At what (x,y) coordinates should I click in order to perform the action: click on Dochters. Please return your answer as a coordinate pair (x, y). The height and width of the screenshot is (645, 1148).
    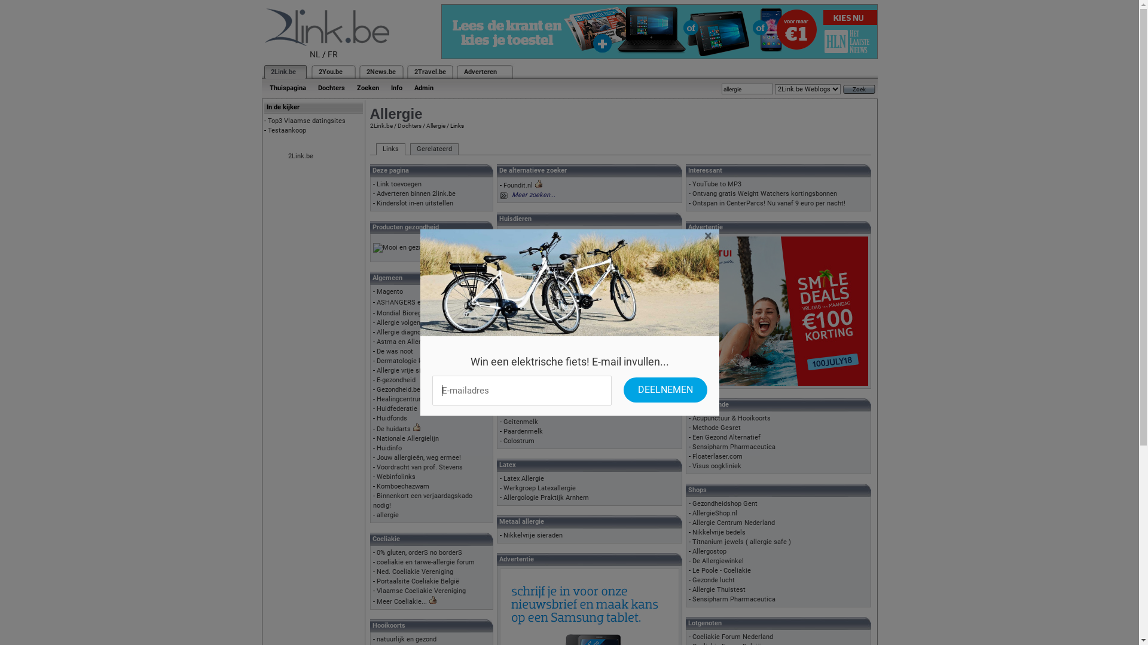
    Looking at the image, I should click on (409, 125).